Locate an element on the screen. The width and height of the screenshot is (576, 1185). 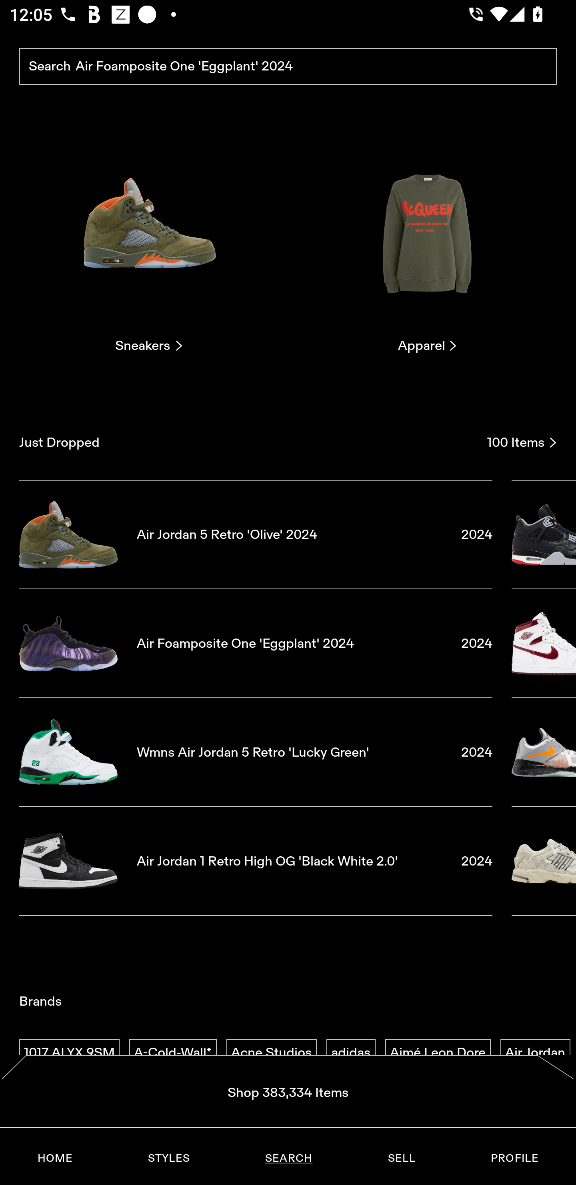
Search is located at coordinates (288, 67).